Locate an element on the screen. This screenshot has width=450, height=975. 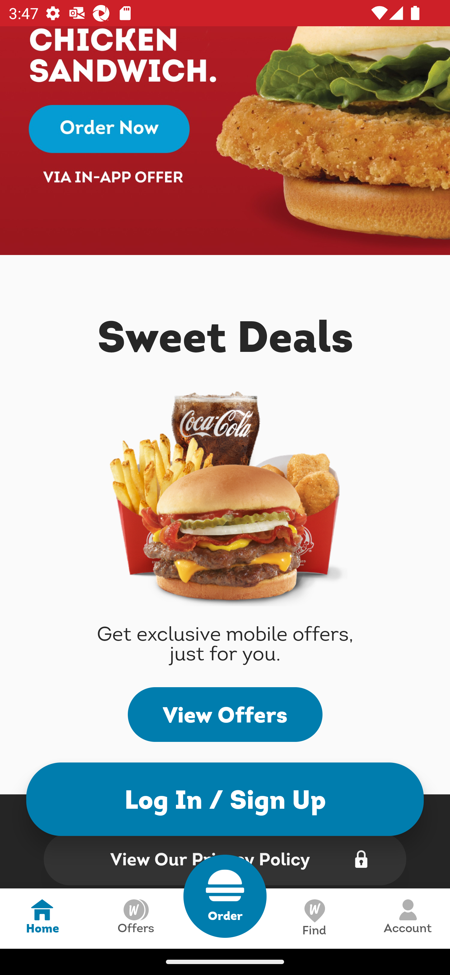
Log In / Sign Up is located at coordinates (225, 799).